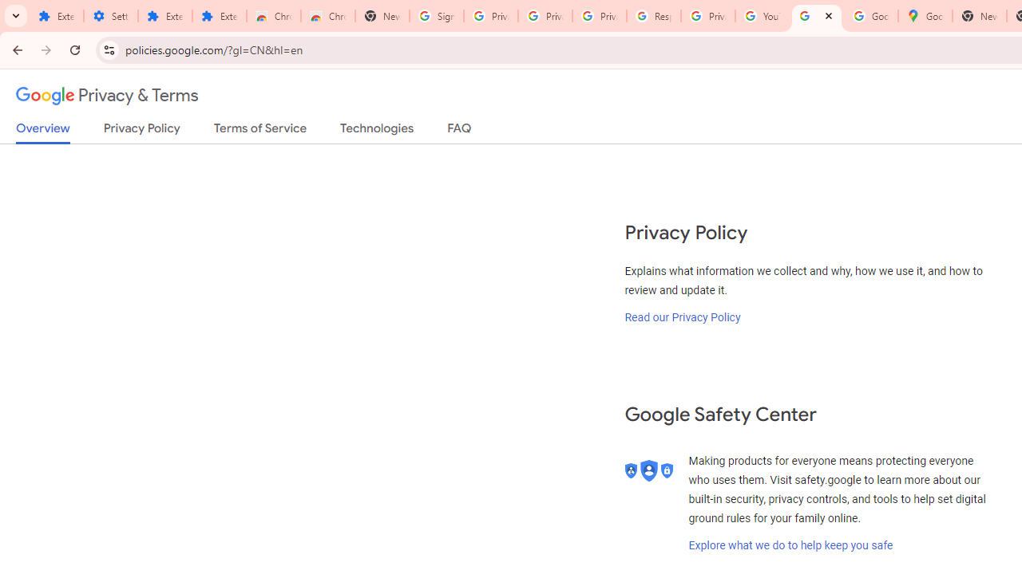 The width and height of the screenshot is (1022, 574). Describe the element at coordinates (107, 96) in the screenshot. I see `Privacy & Terms` at that location.